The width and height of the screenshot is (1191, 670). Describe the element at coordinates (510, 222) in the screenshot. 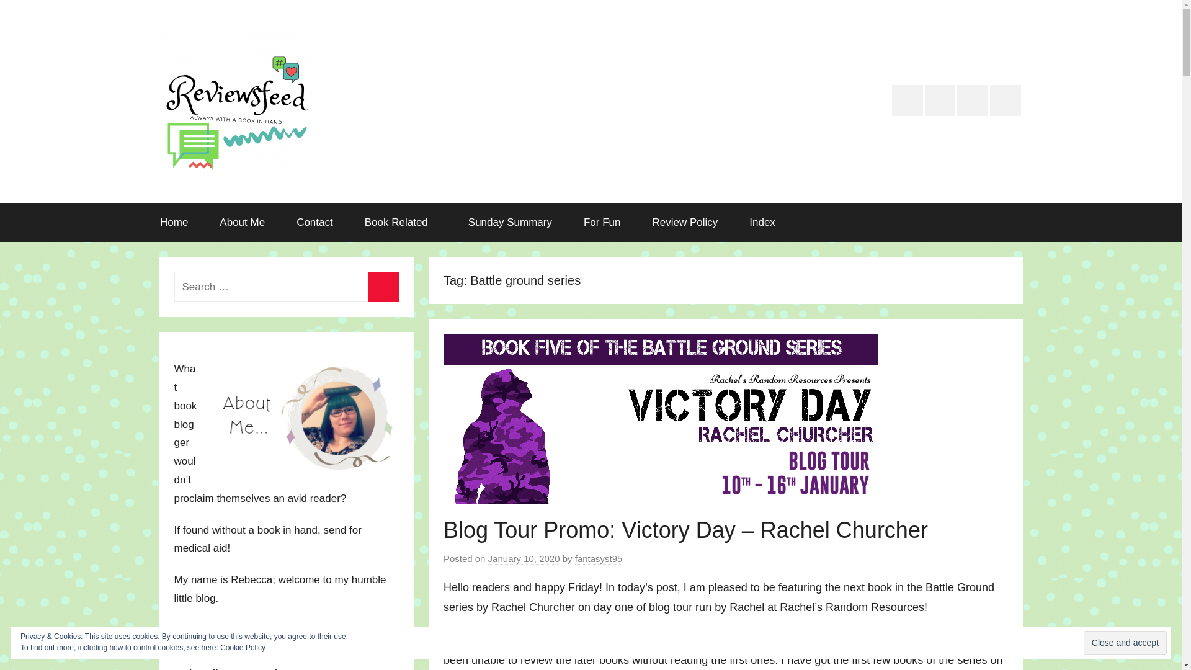

I see `Sunday Summary` at that location.